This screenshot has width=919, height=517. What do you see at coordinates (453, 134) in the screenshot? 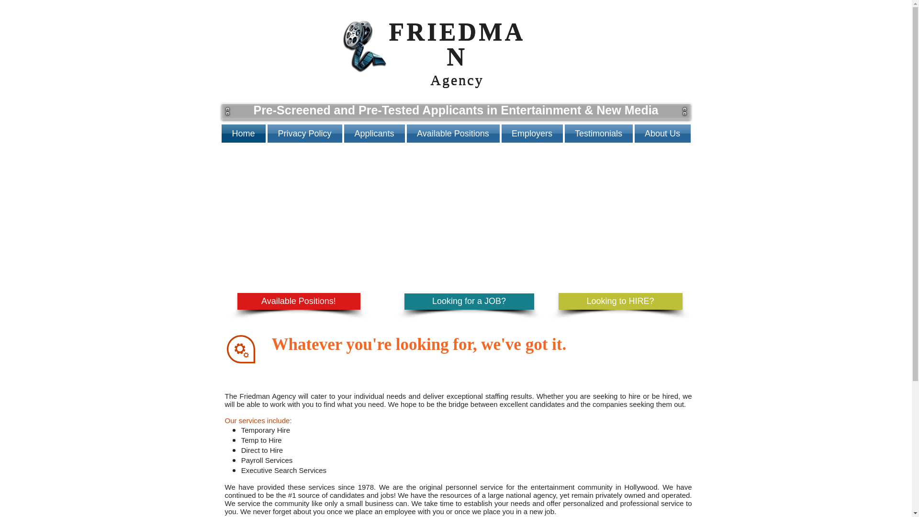
I see `Available Positions` at bounding box center [453, 134].